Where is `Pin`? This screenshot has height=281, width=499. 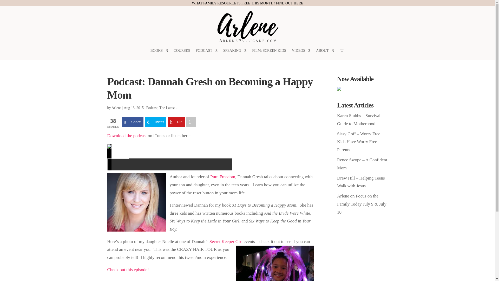
Pin is located at coordinates (176, 122).